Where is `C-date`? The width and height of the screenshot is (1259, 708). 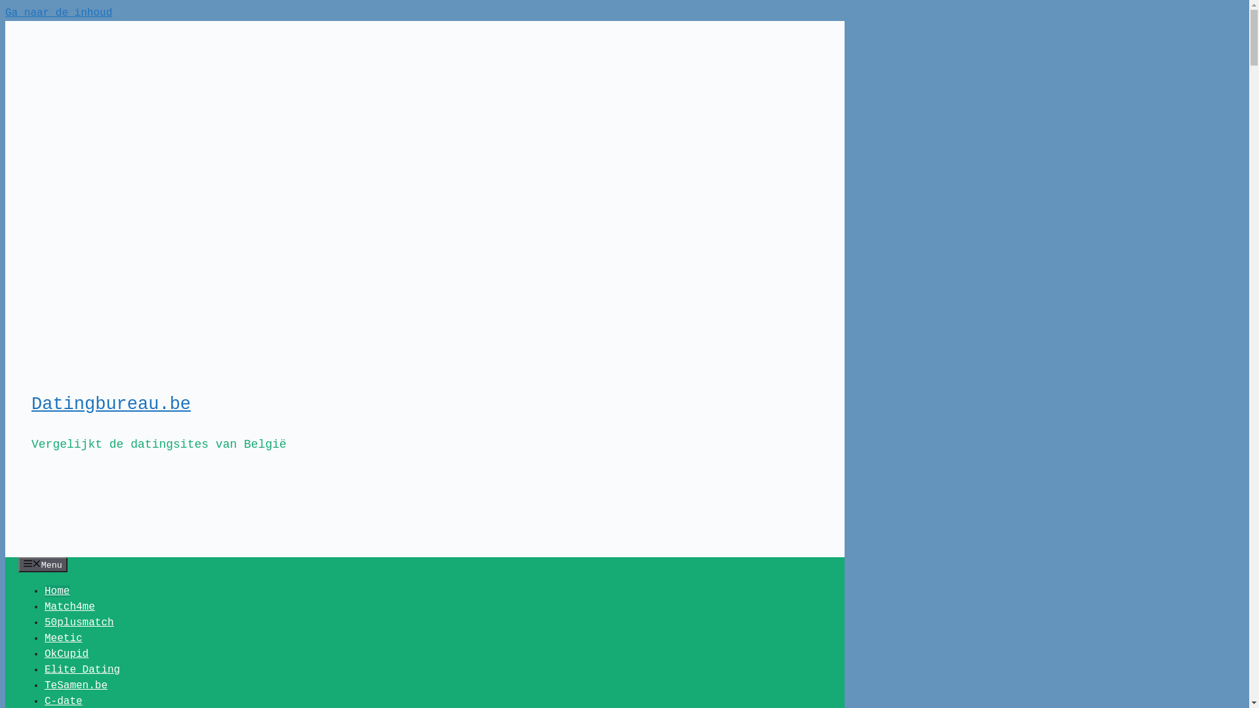 C-date is located at coordinates (64, 701).